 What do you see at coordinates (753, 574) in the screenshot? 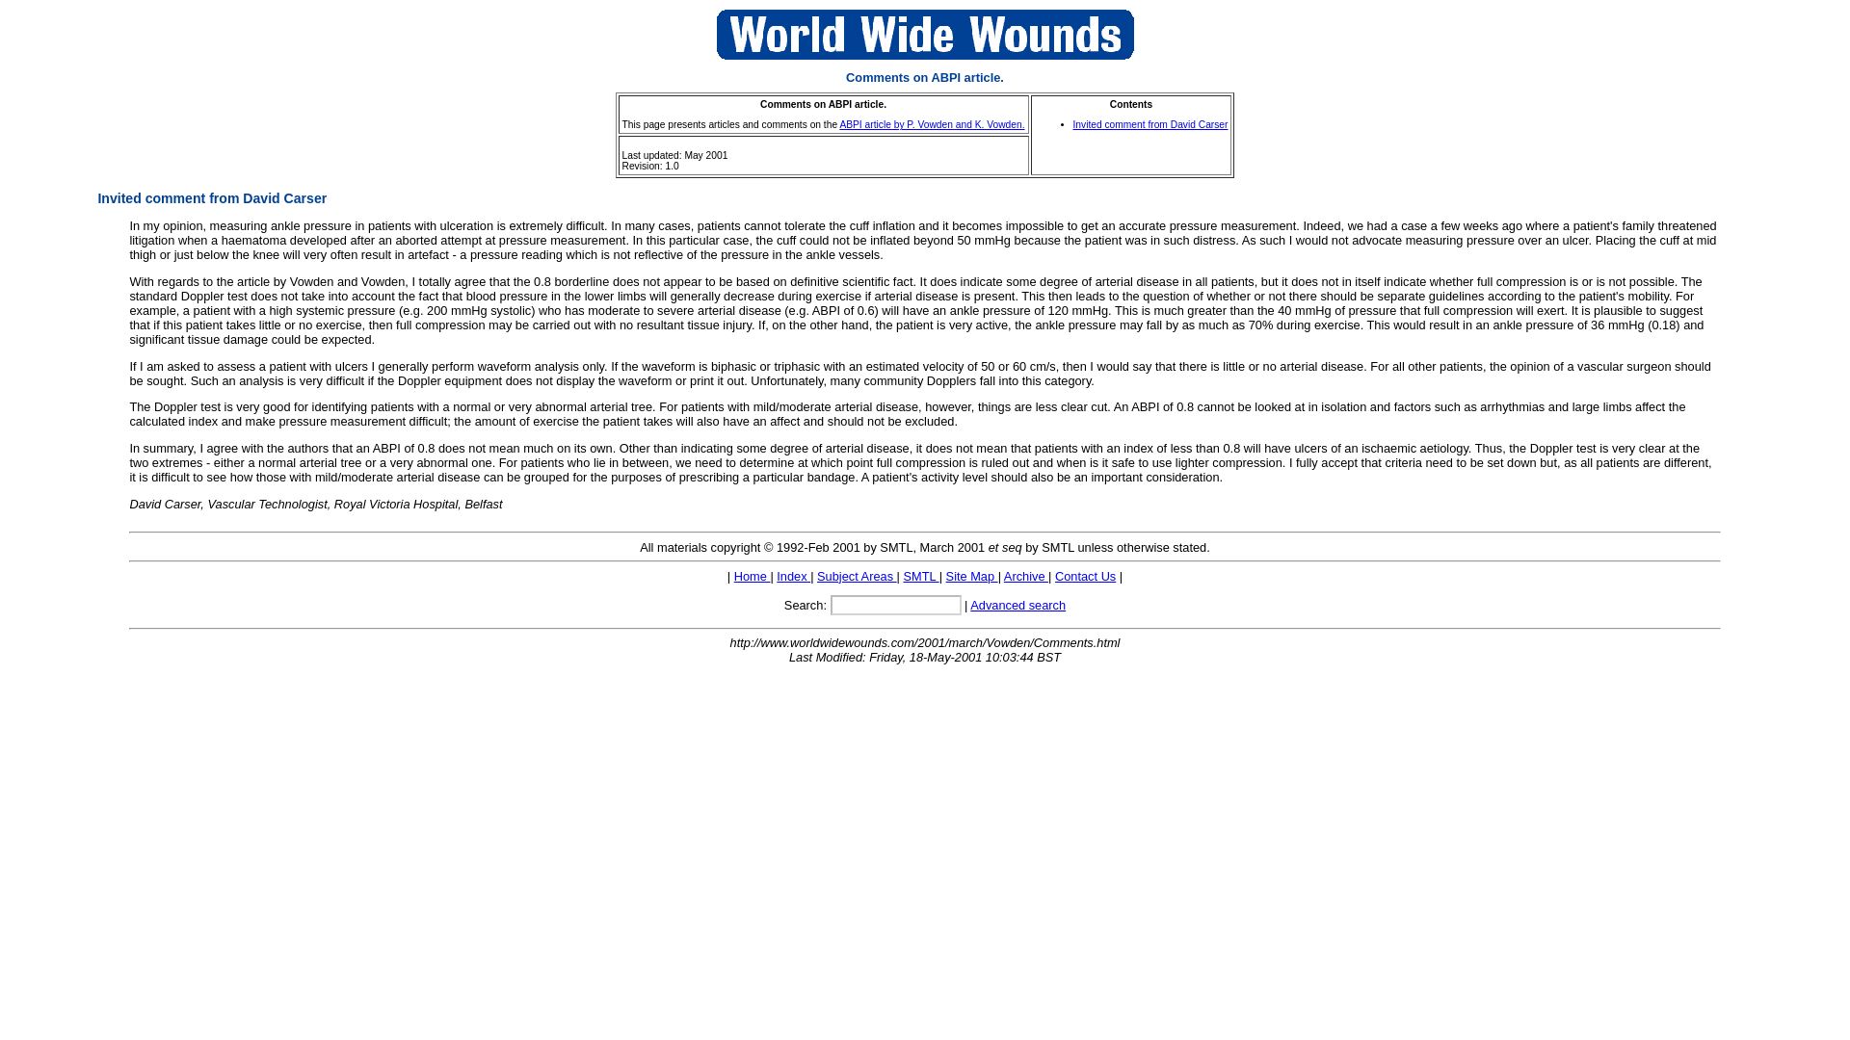
I see `Home` at bounding box center [753, 574].